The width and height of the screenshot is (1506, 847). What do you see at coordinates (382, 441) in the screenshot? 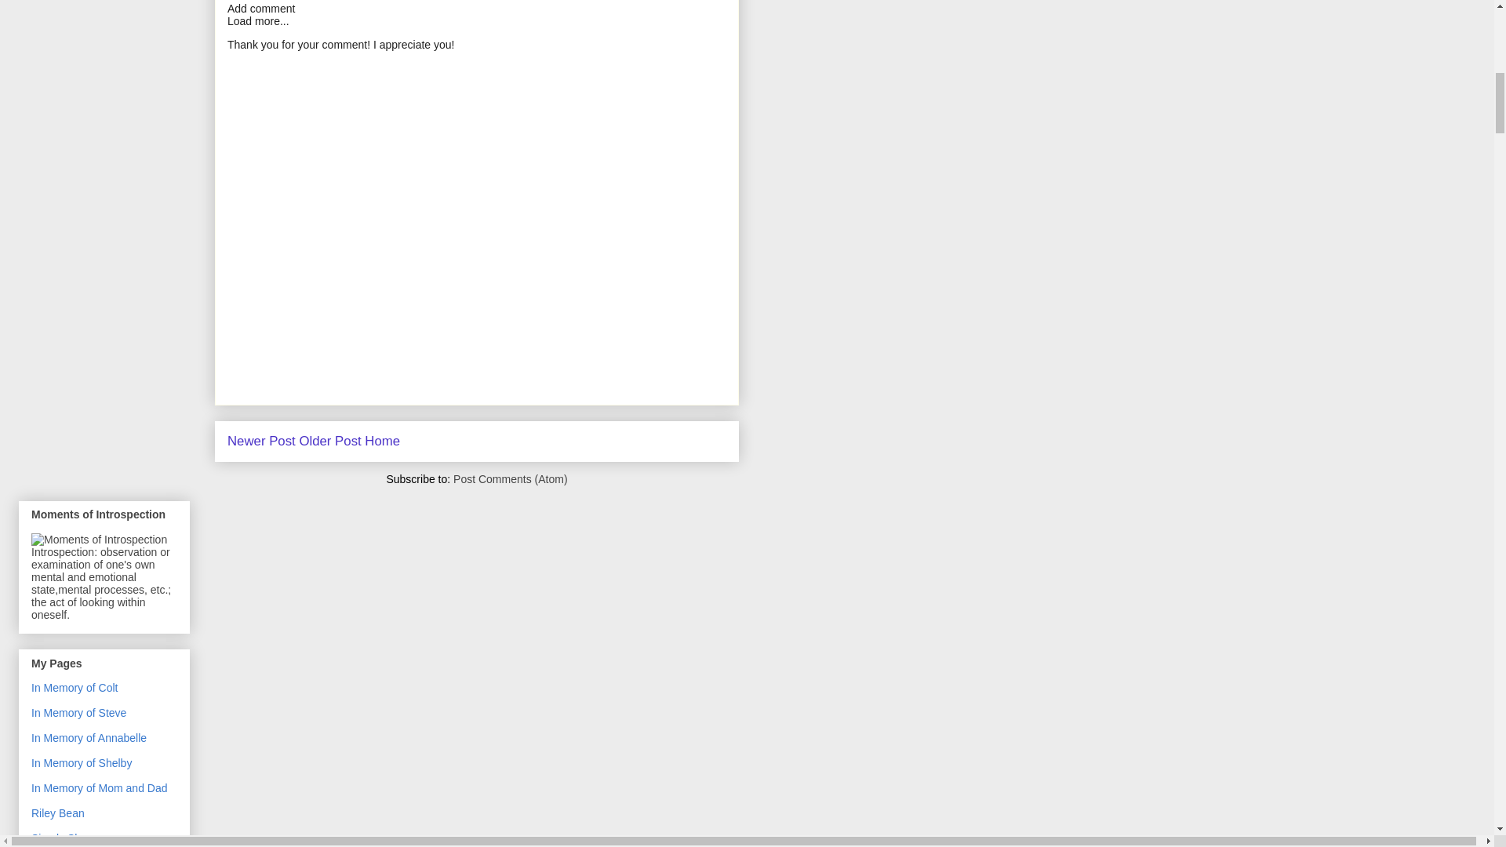
I see `Home` at bounding box center [382, 441].